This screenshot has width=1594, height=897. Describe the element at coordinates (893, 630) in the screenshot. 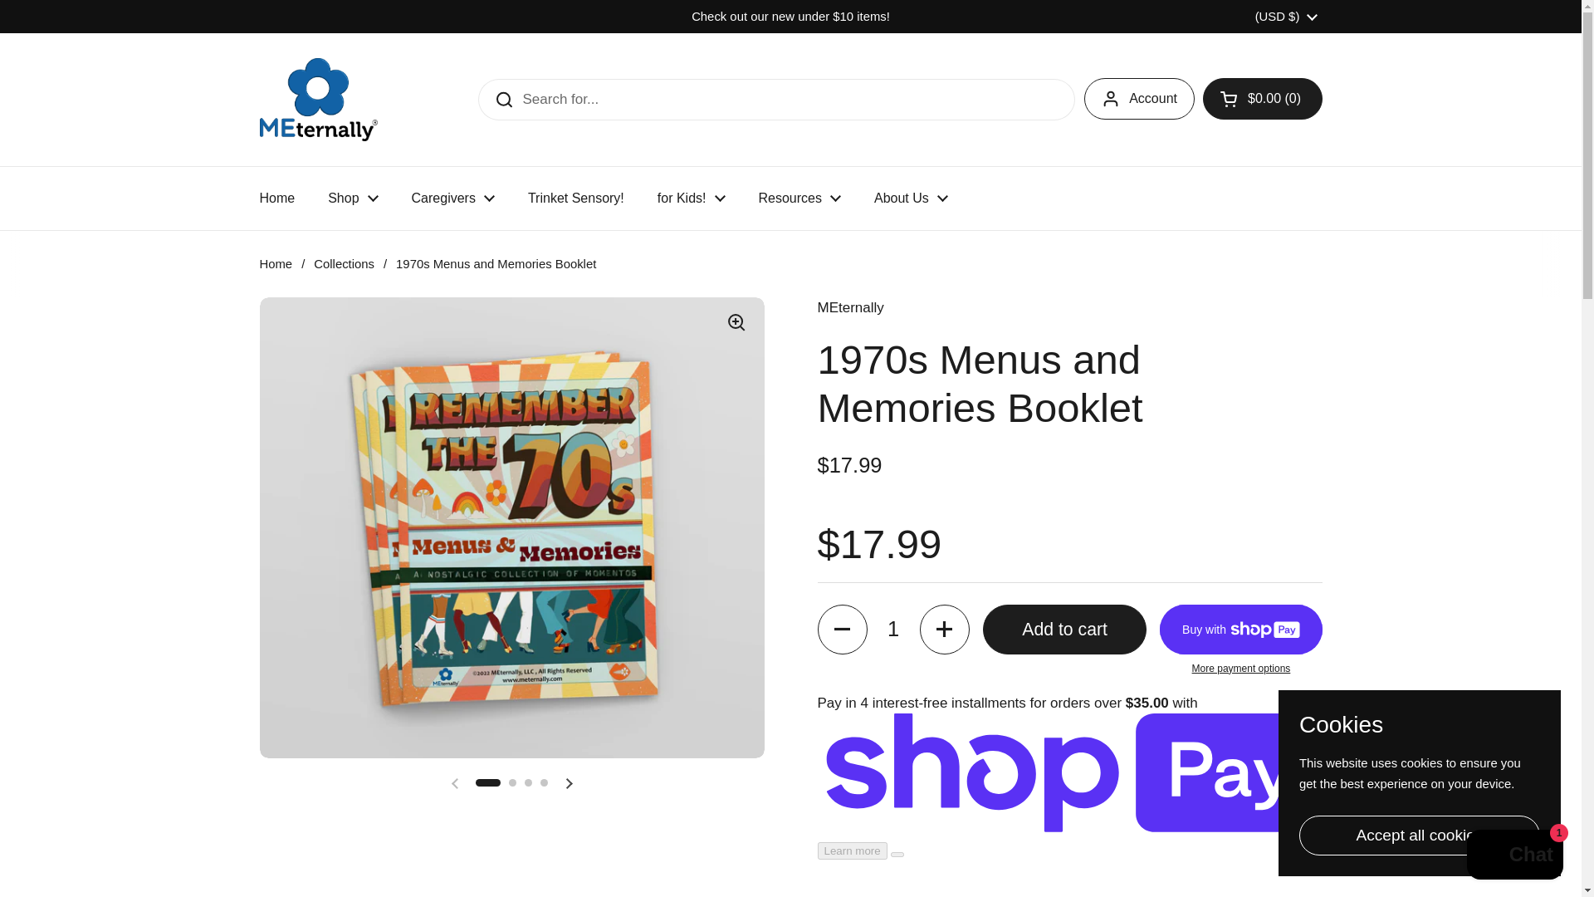

I see `1` at that location.